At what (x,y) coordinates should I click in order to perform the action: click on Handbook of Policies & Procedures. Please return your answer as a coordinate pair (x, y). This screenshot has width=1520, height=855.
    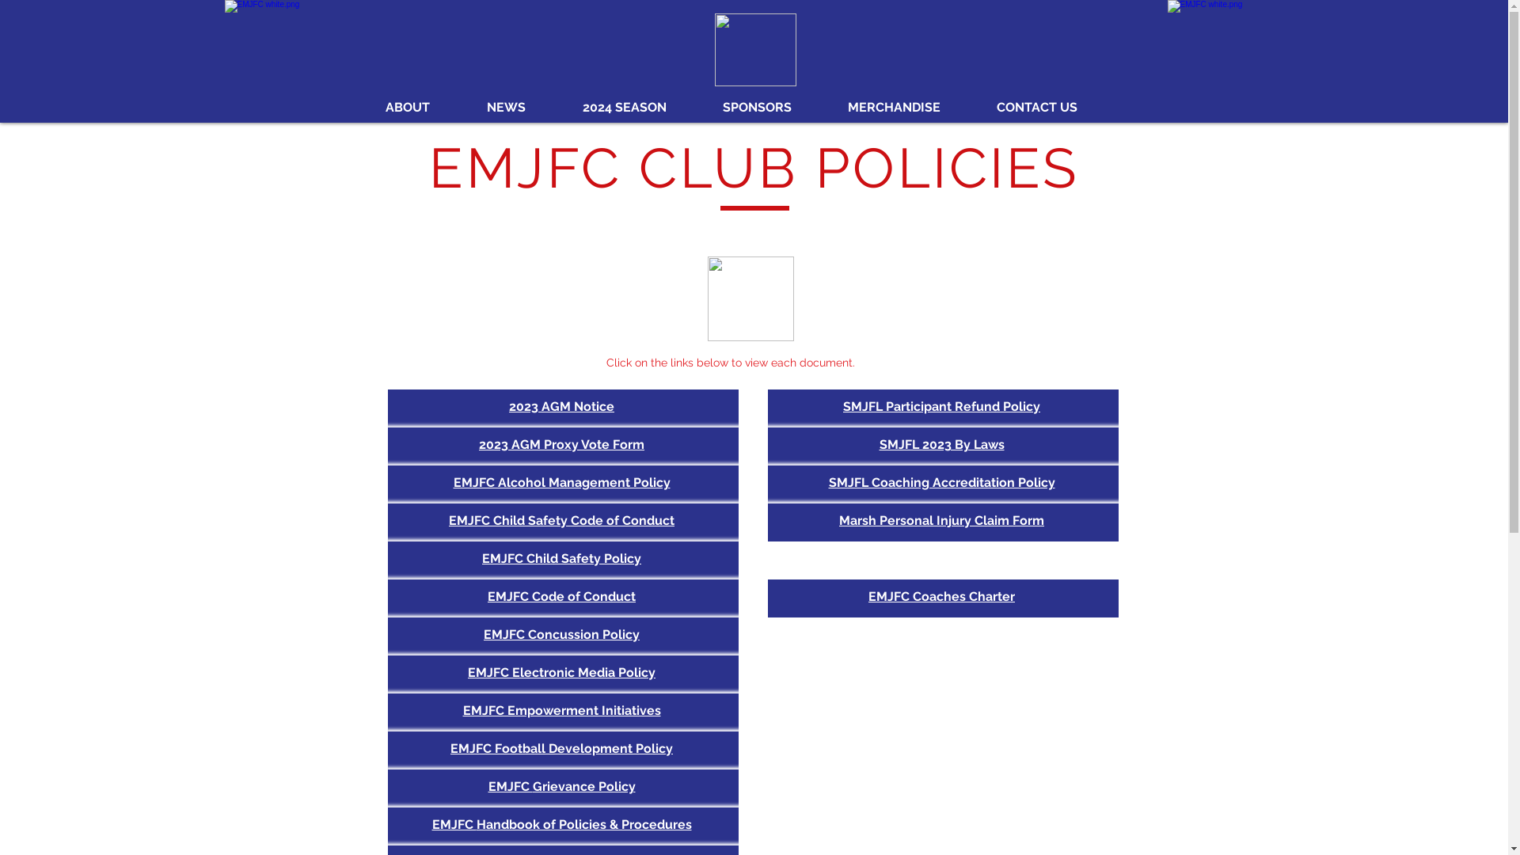
    Looking at the image, I should click on (584, 825).